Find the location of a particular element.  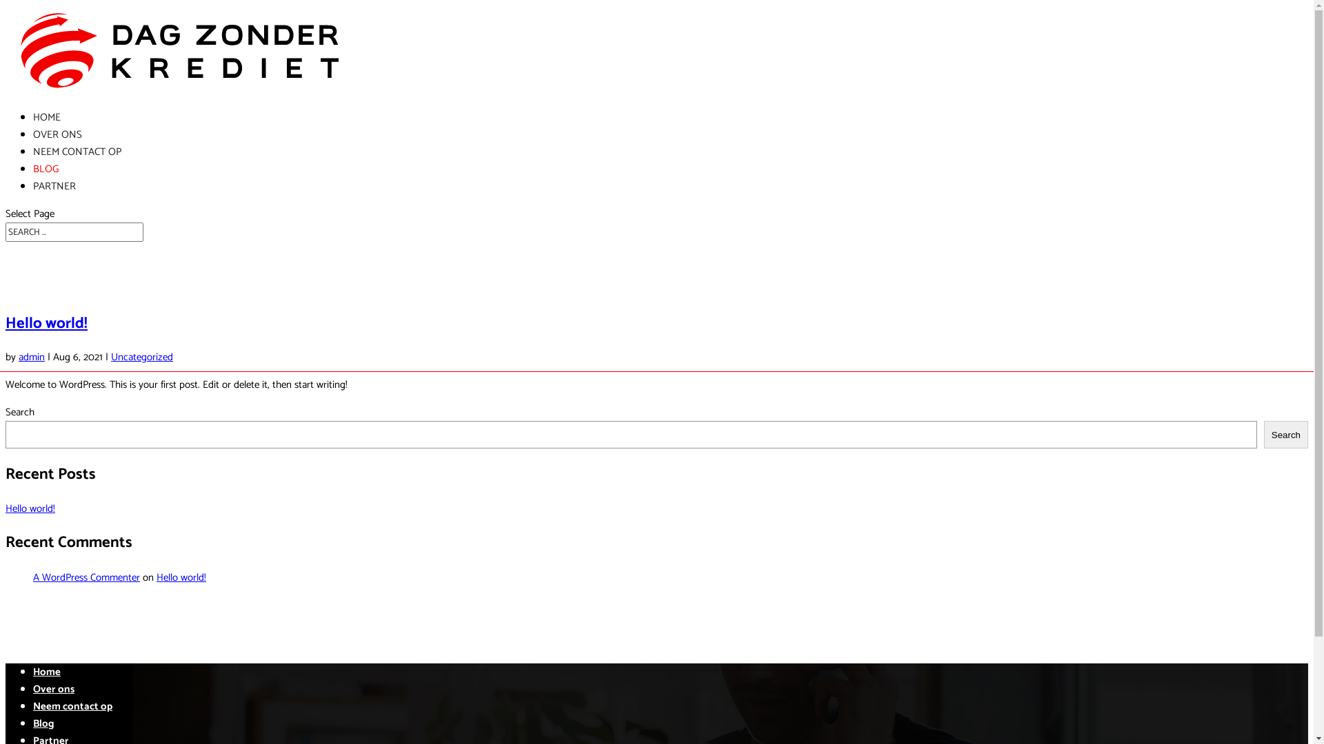

A WordPress Commenter is located at coordinates (87, 577).